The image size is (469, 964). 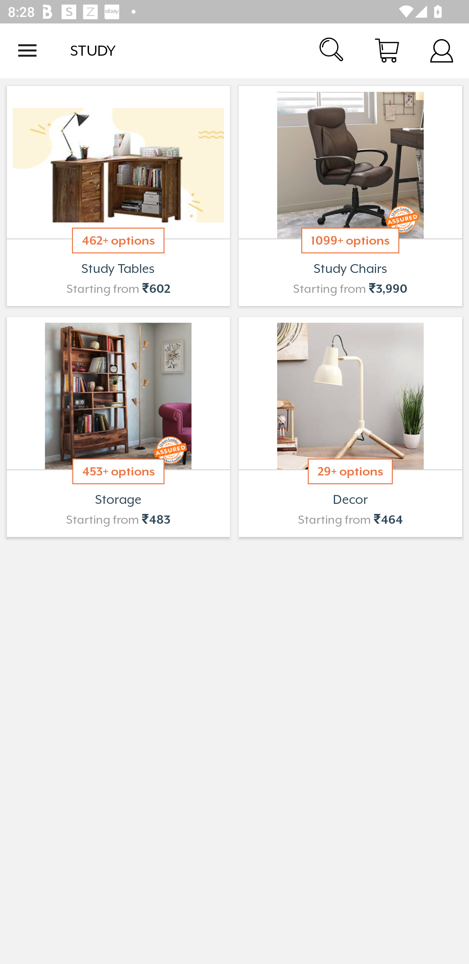 What do you see at coordinates (350, 196) in the screenshot?
I see `1099+ options Study Chairs Starting from  ₹3,990` at bounding box center [350, 196].